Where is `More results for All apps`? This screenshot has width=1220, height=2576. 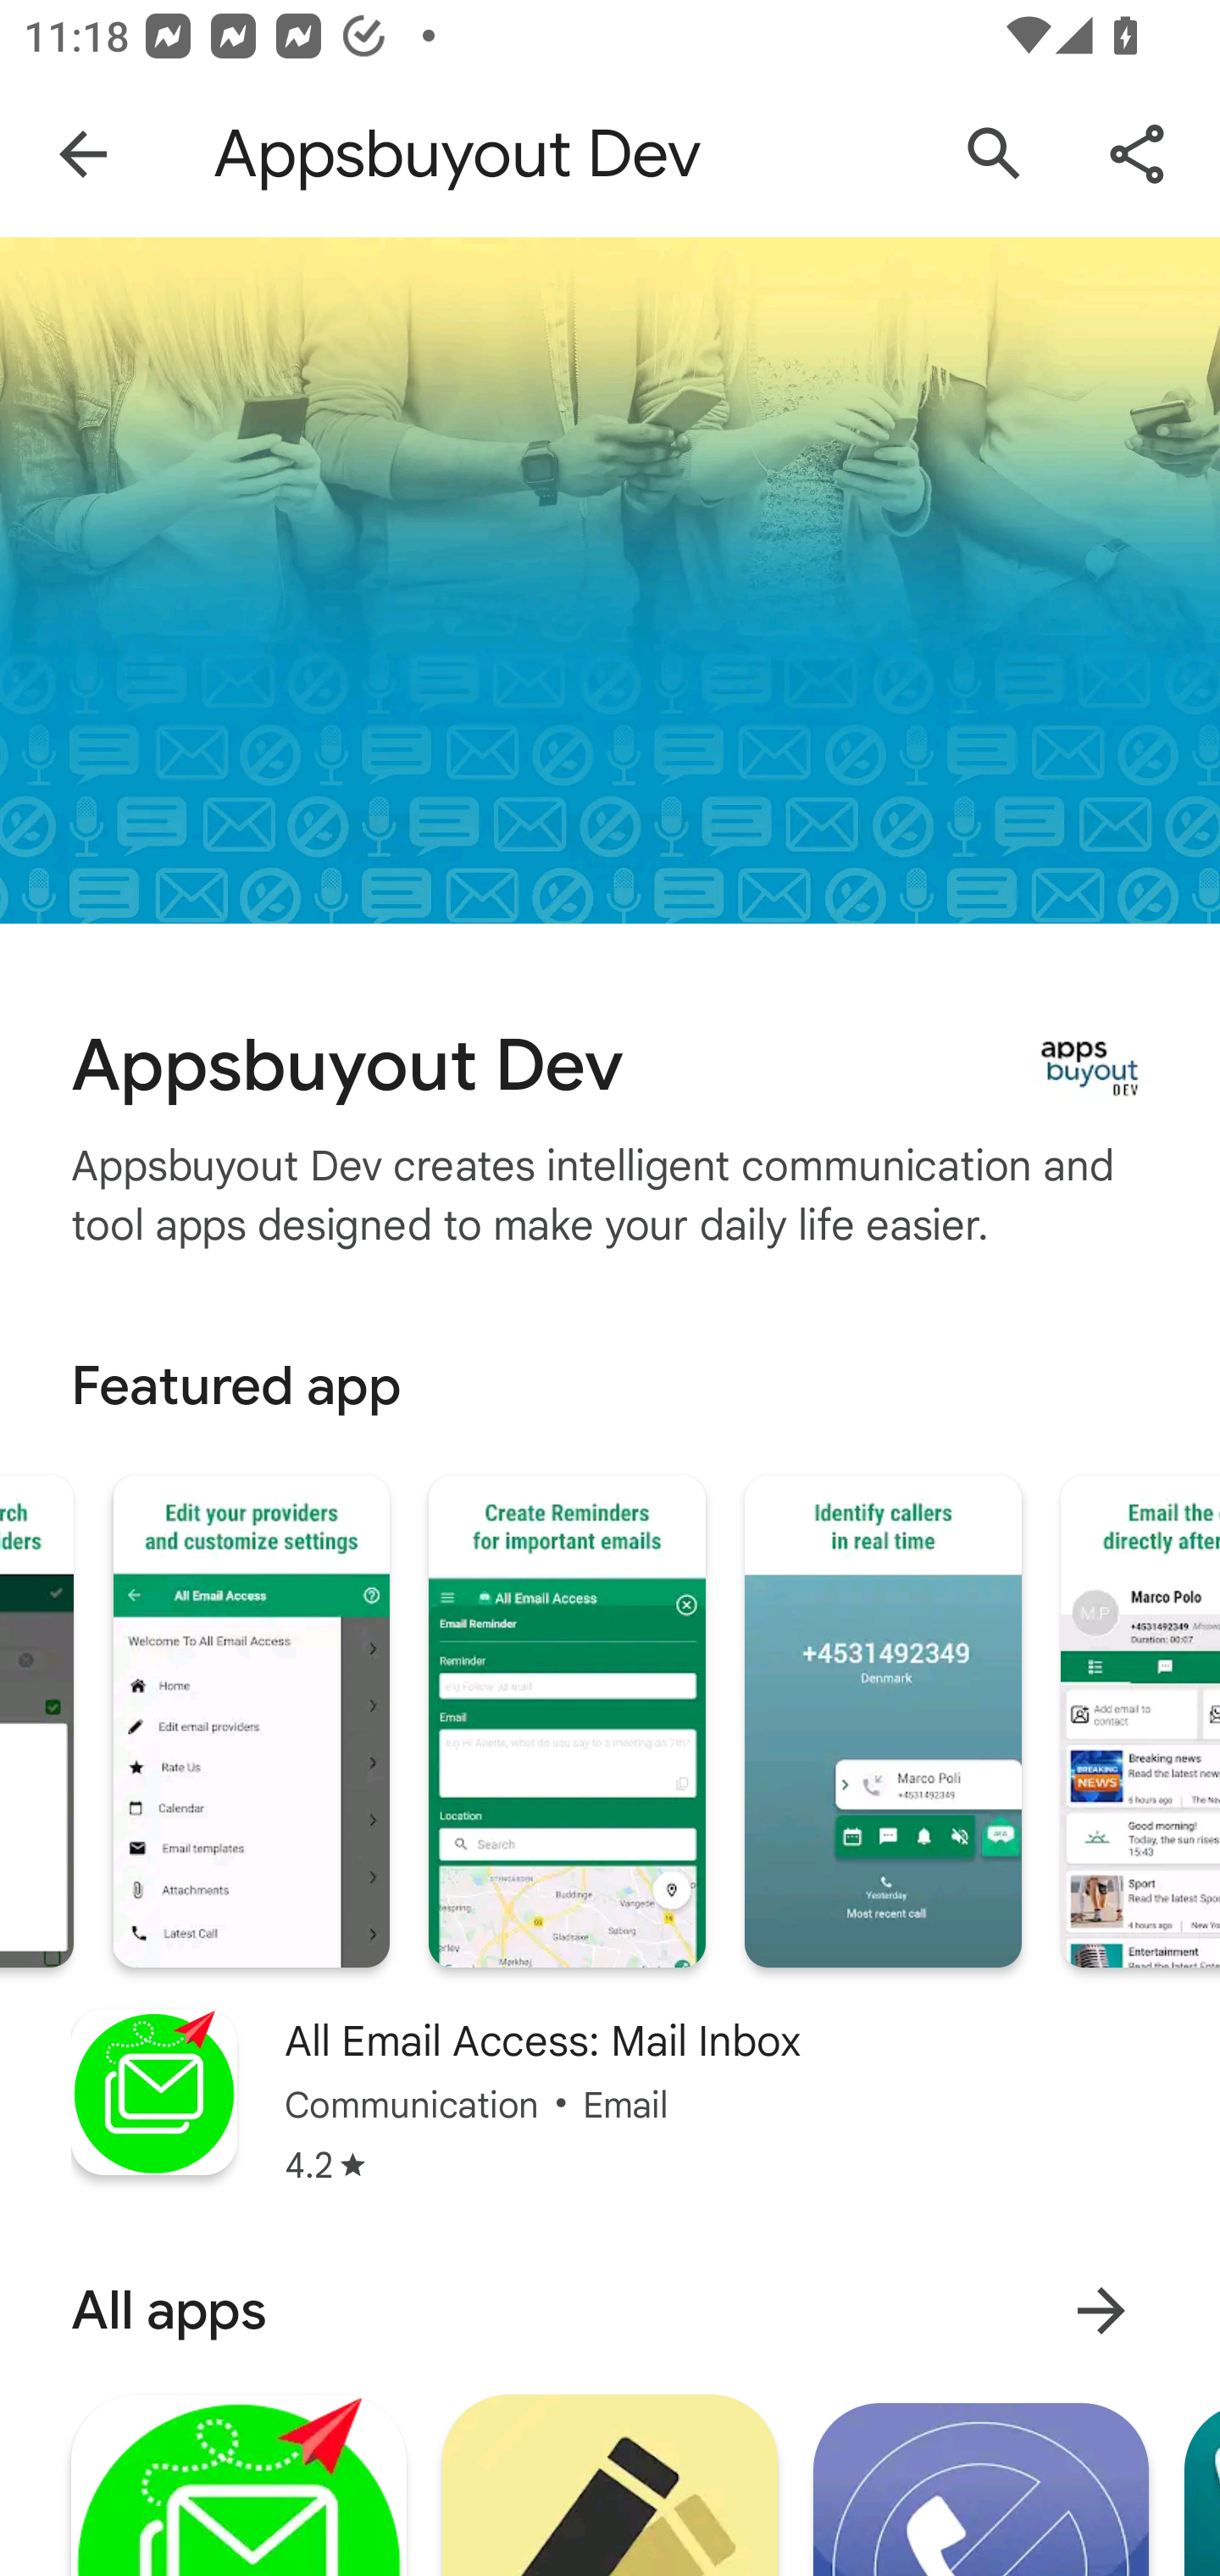 More results for All apps is located at coordinates (1101, 2310).